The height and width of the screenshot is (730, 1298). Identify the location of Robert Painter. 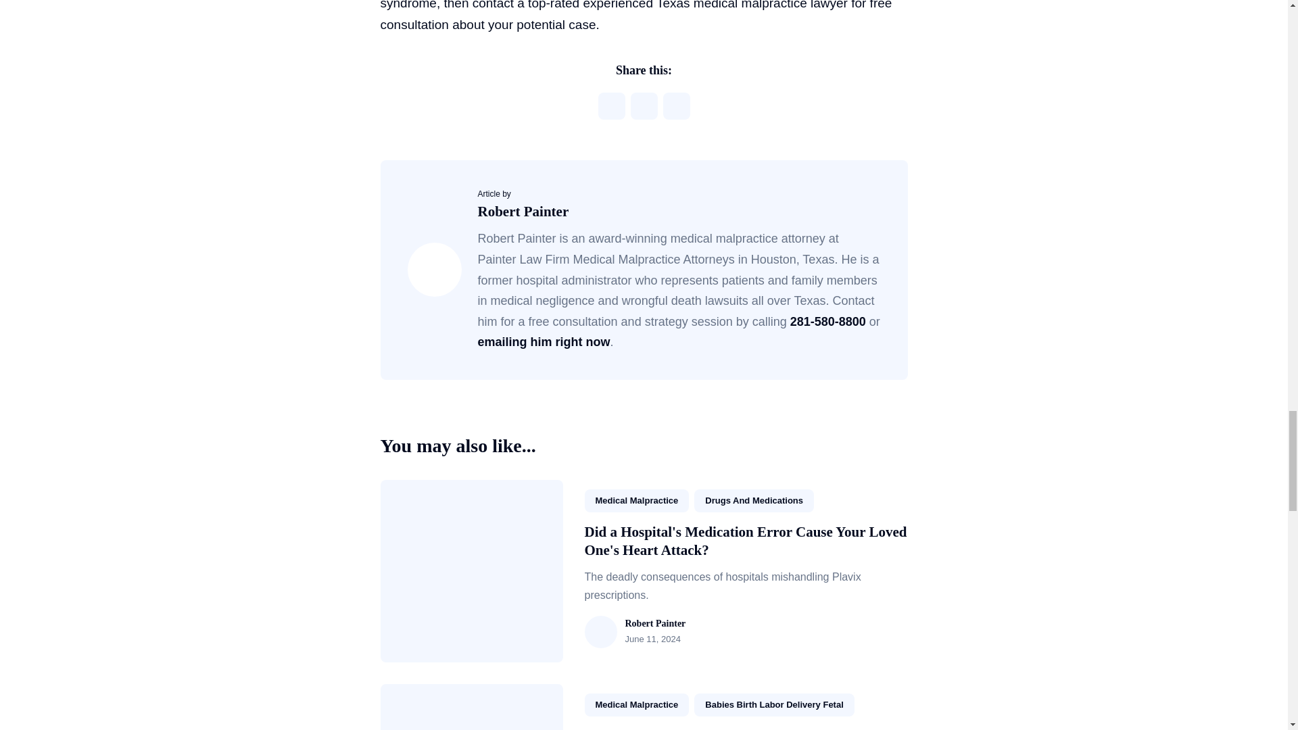
(523, 212).